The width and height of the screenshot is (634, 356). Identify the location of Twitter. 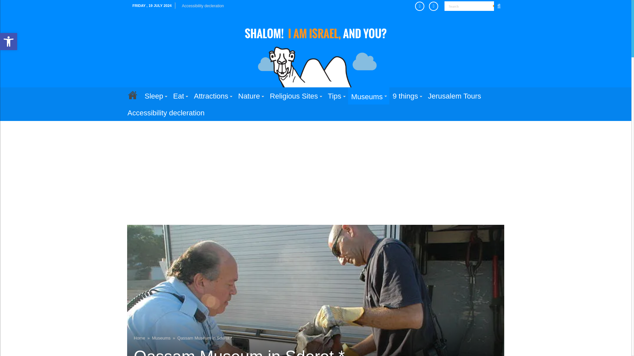
(499, 6).